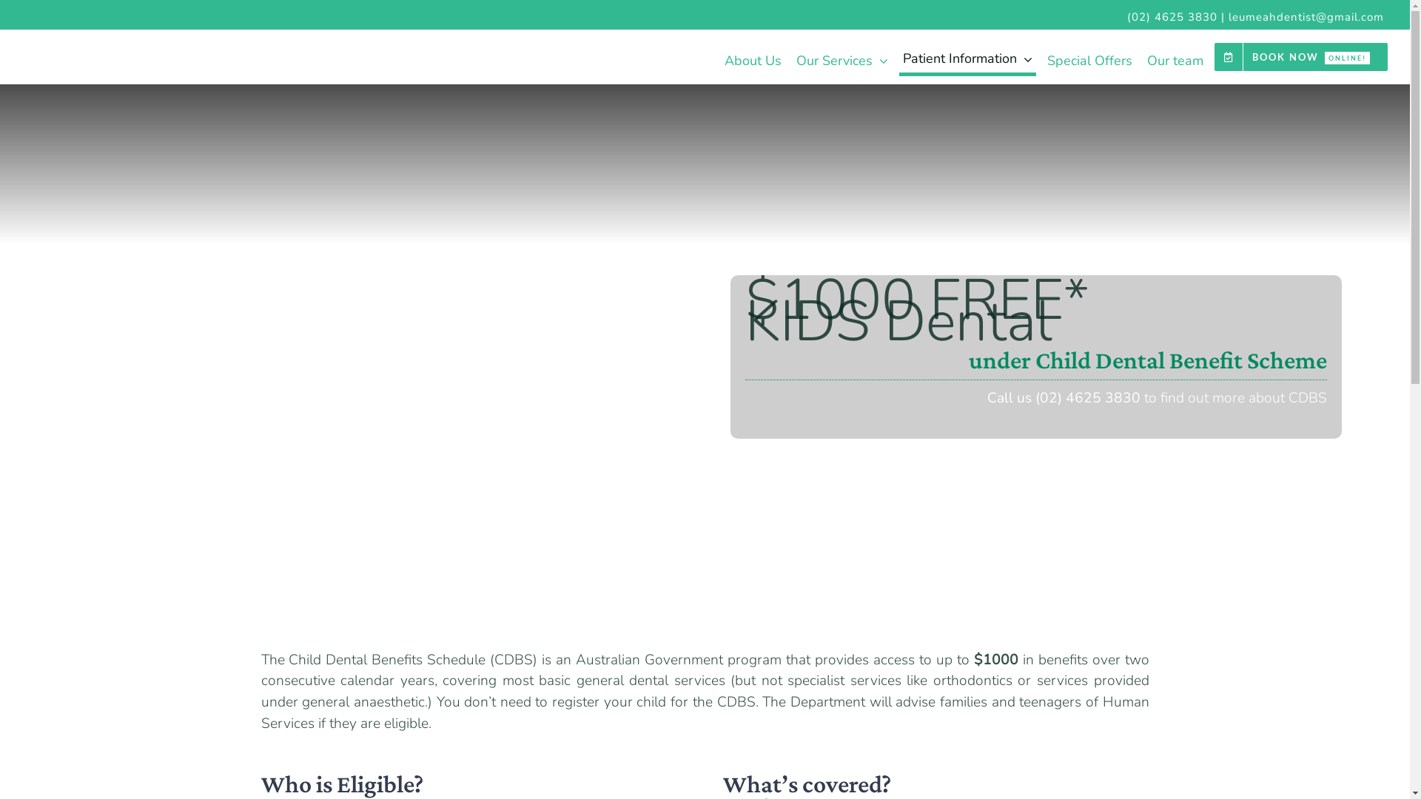 This screenshot has width=1421, height=799. Describe the element at coordinates (1306, 17) in the screenshot. I see `leumeahdentist@gmail.com` at that location.